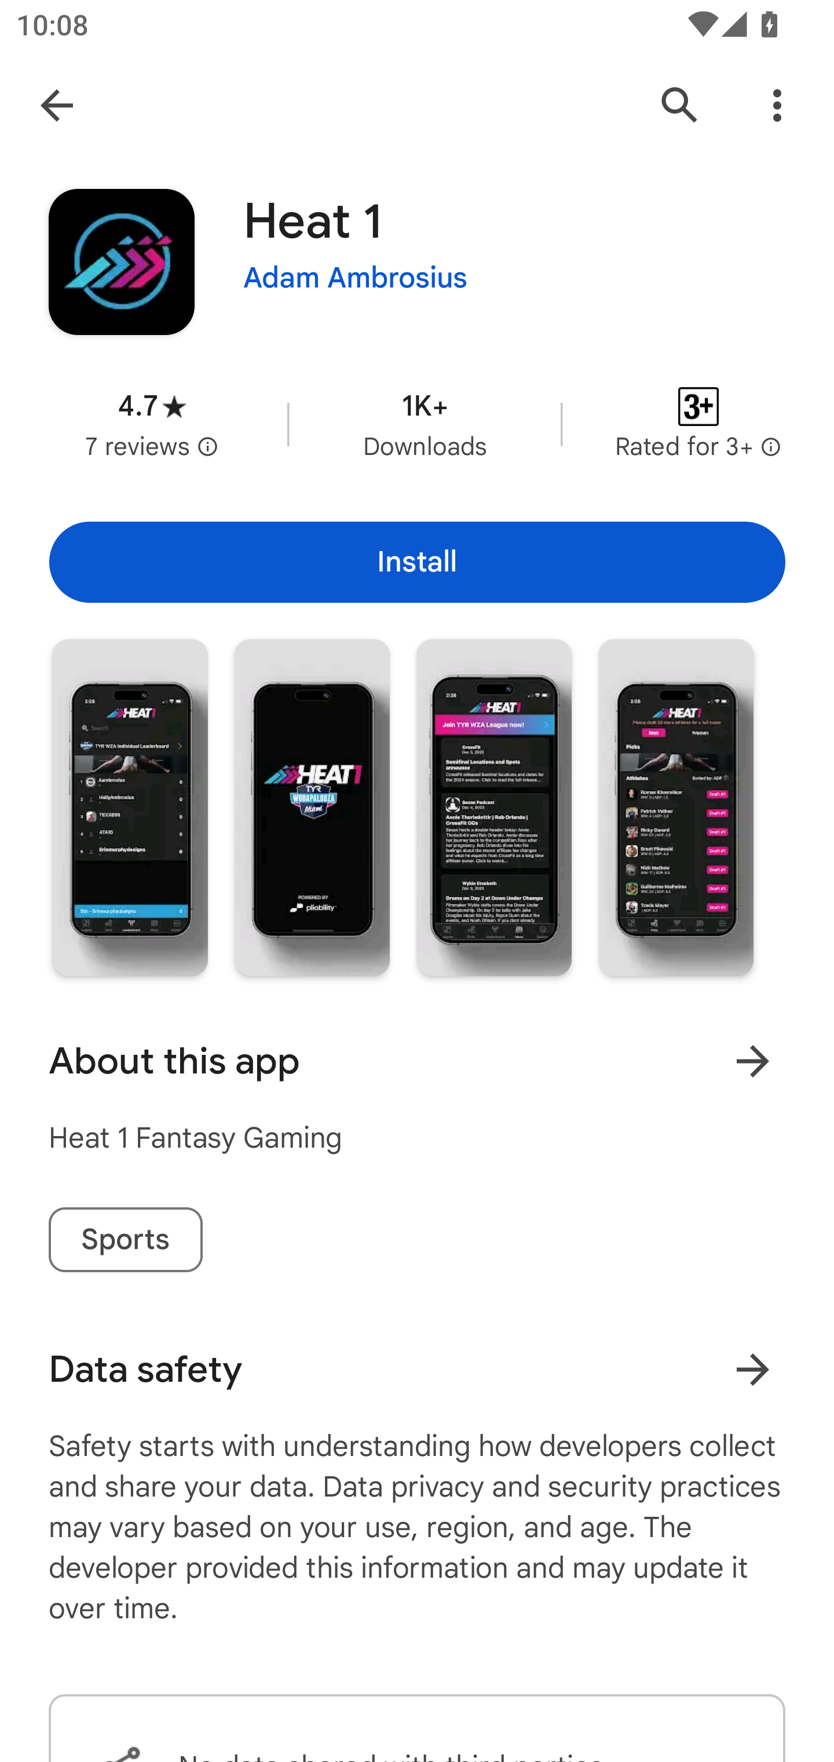 Image resolution: width=834 pixels, height=1762 pixels. Describe the element at coordinates (57, 105) in the screenshot. I see `Navigate up` at that location.